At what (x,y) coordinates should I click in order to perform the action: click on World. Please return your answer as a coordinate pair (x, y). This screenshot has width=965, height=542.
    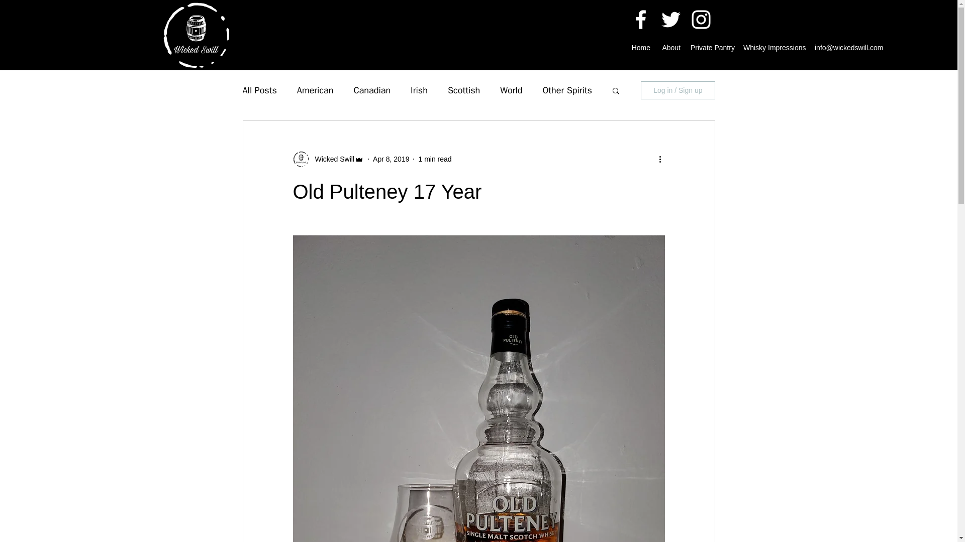
    Looking at the image, I should click on (511, 90).